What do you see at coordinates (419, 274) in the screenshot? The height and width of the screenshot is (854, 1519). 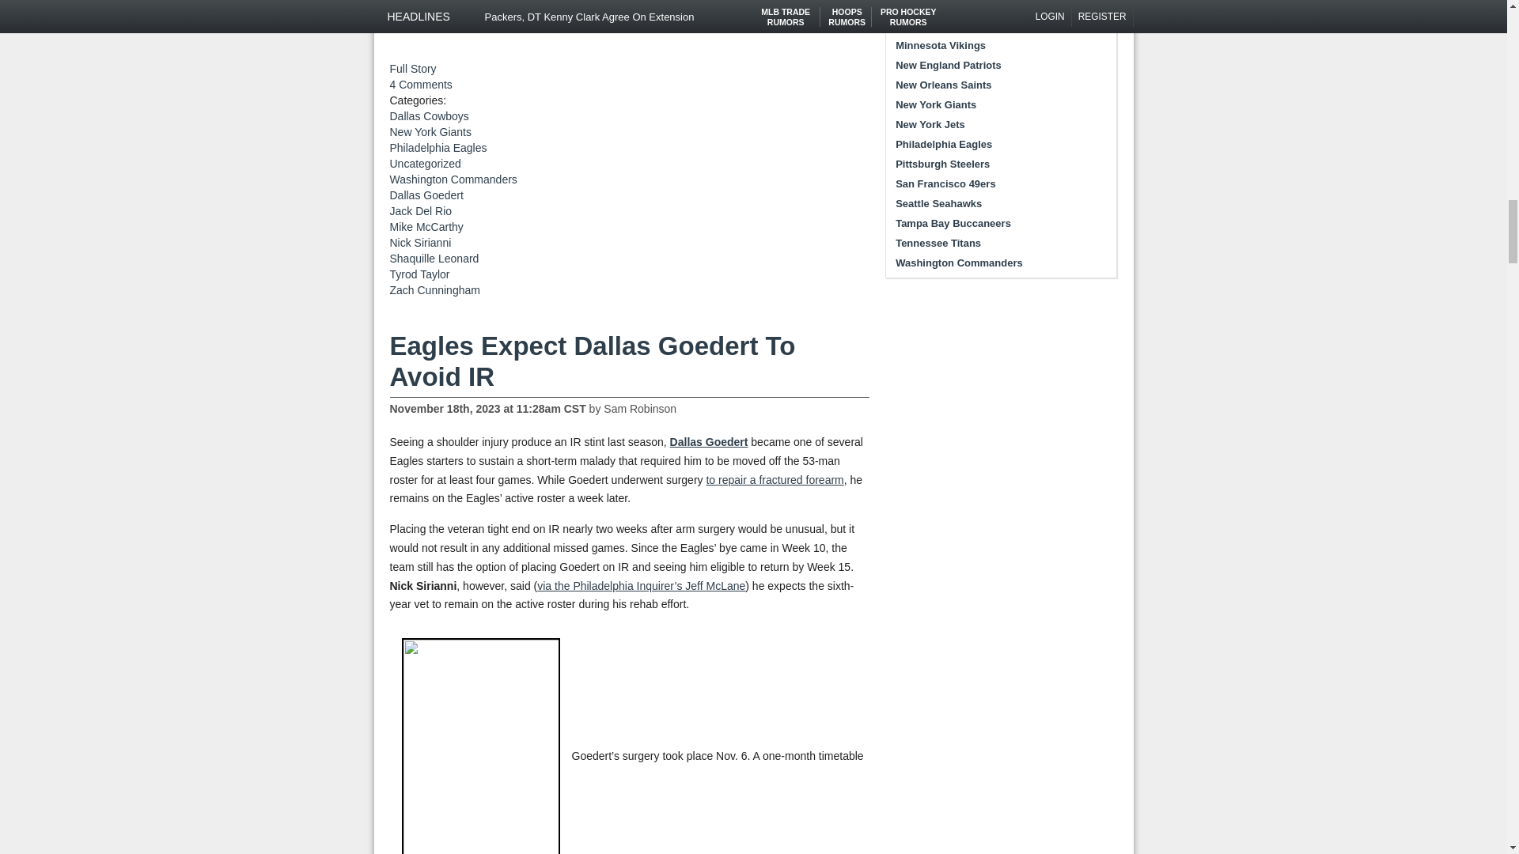 I see `View all posts in Tyrod Taylor` at bounding box center [419, 274].